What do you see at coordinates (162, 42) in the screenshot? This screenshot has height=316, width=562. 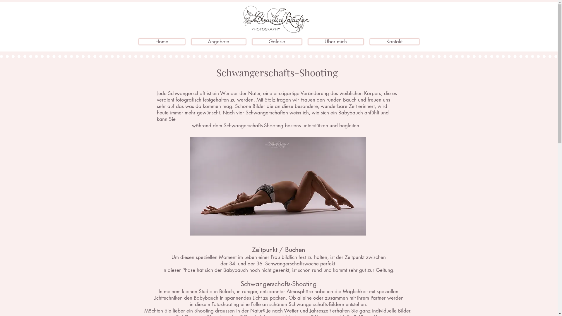 I see `Home` at bounding box center [162, 42].